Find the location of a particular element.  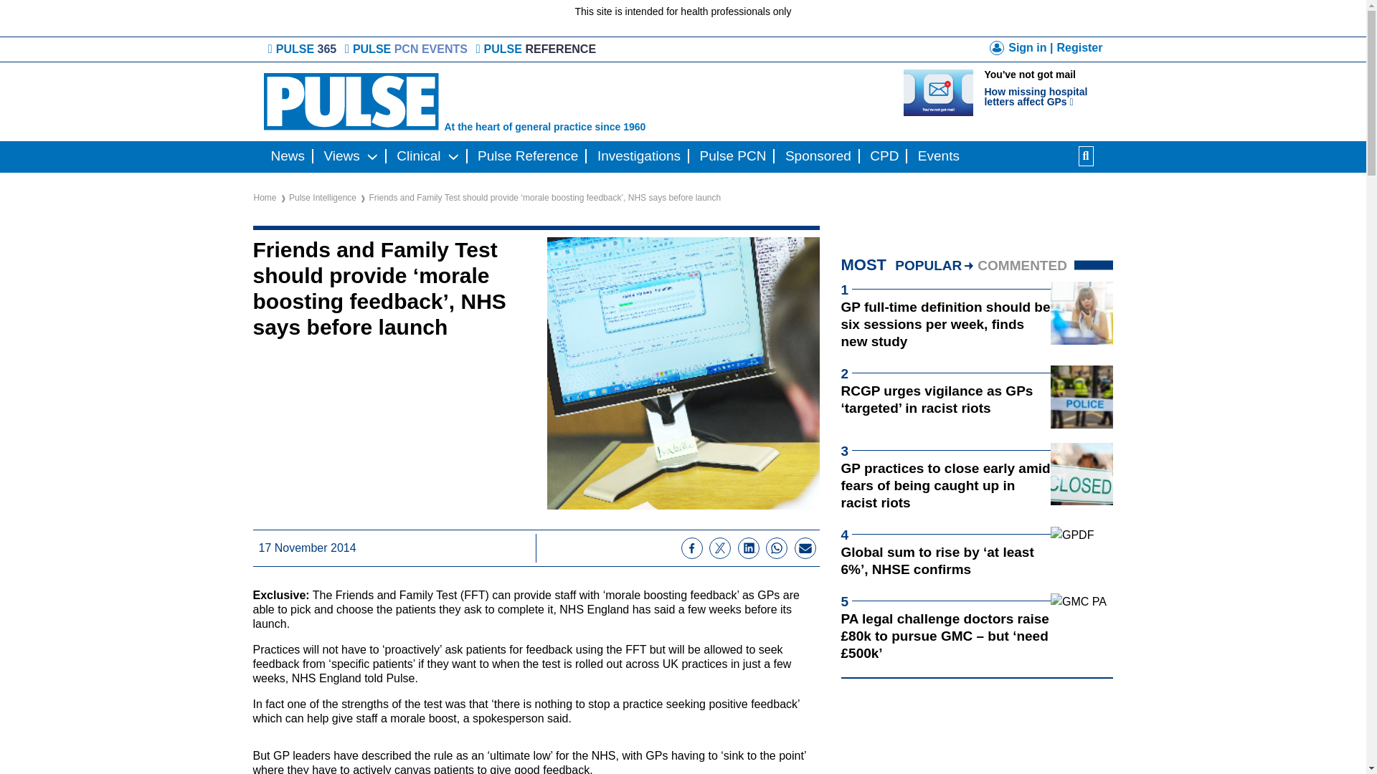

CPD is located at coordinates (884, 156).